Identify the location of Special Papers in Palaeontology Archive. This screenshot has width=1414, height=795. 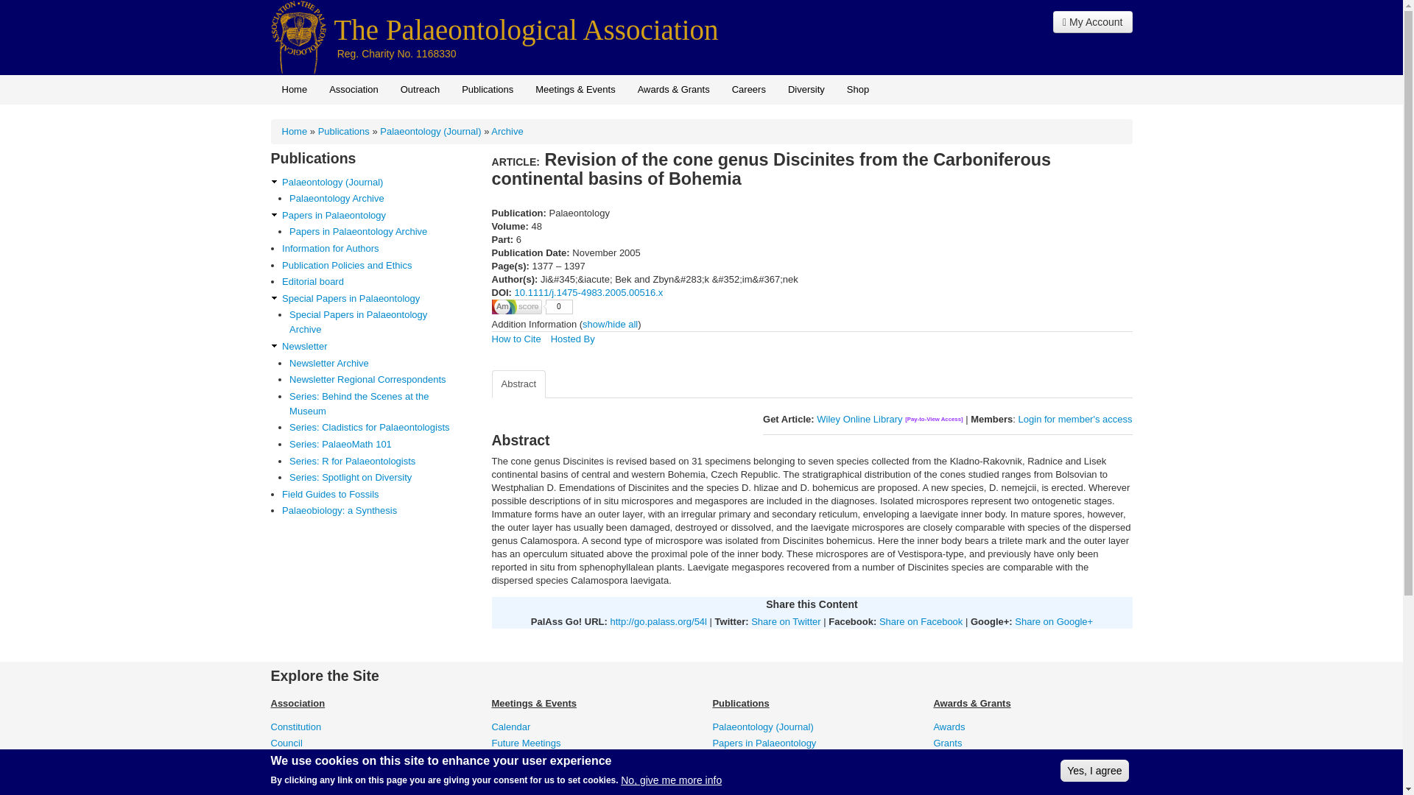
(374, 322).